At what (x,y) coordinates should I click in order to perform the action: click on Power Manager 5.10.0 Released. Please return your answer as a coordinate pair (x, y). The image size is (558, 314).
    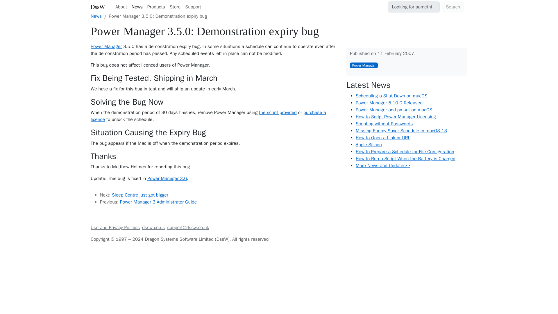
    Looking at the image, I should click on (389, 103).